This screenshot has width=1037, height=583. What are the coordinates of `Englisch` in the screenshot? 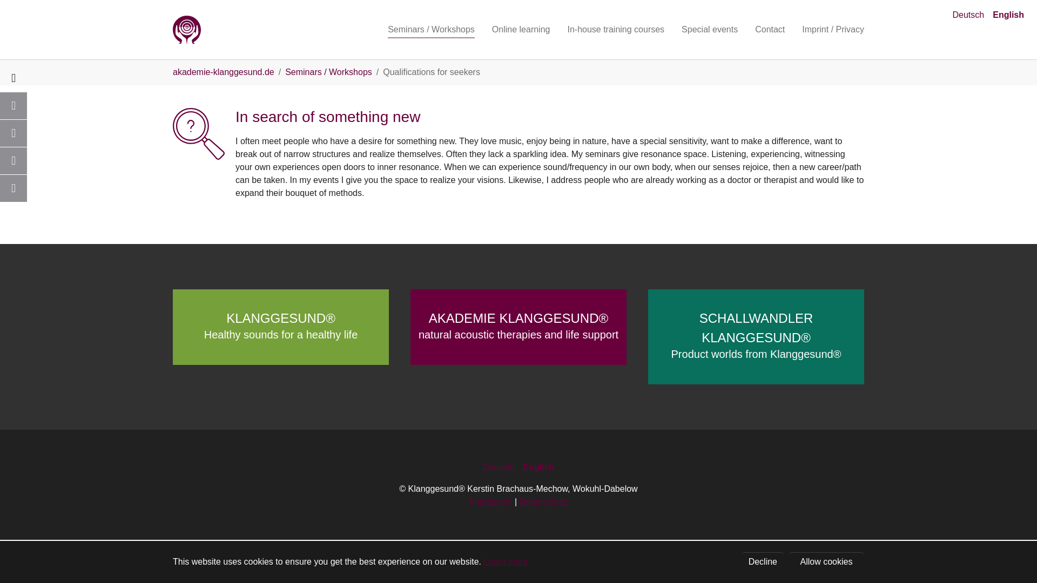 It's located at (538, 467).